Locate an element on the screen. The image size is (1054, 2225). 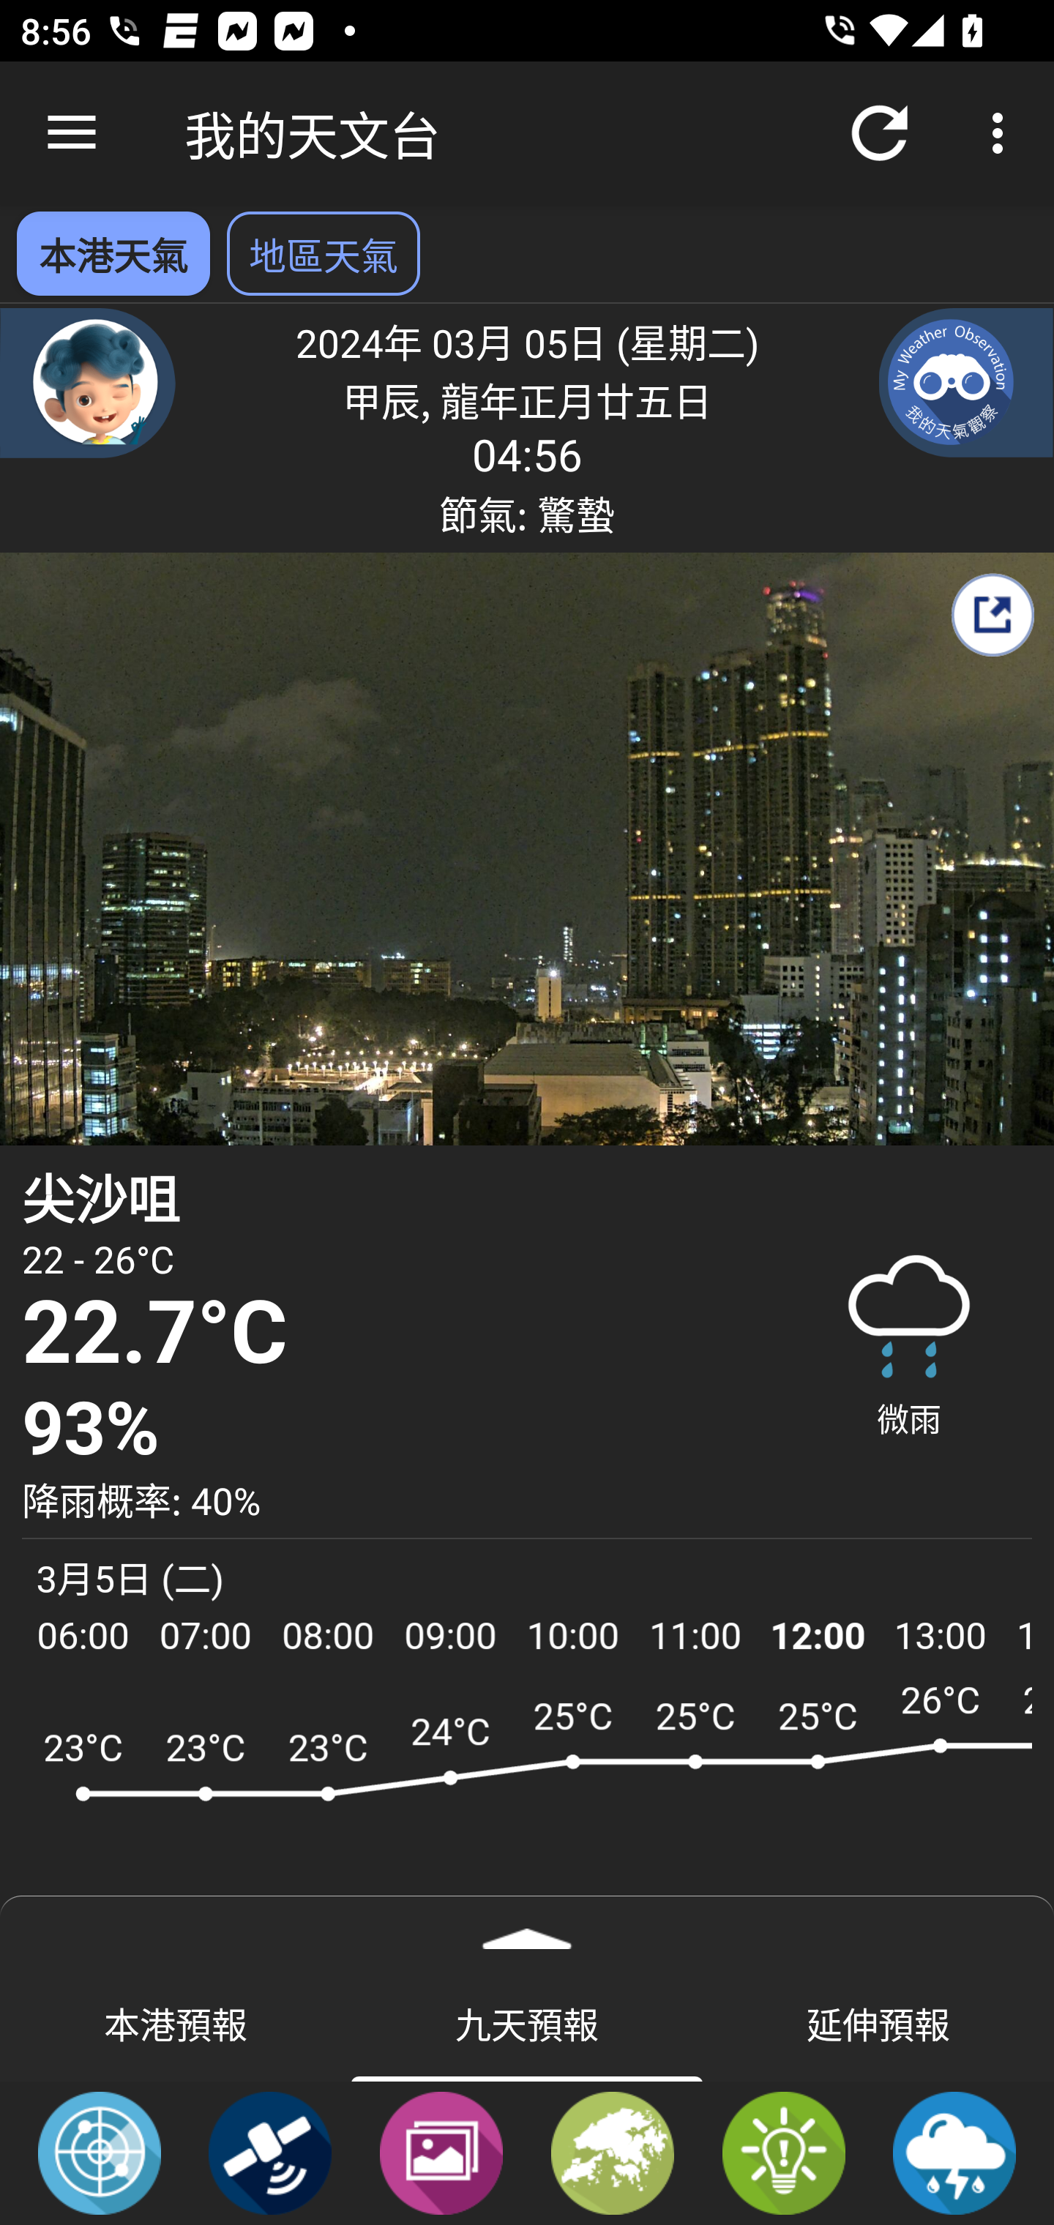
本港天氣 已選擇 本港天氣 is located at coordinates (113, 253).